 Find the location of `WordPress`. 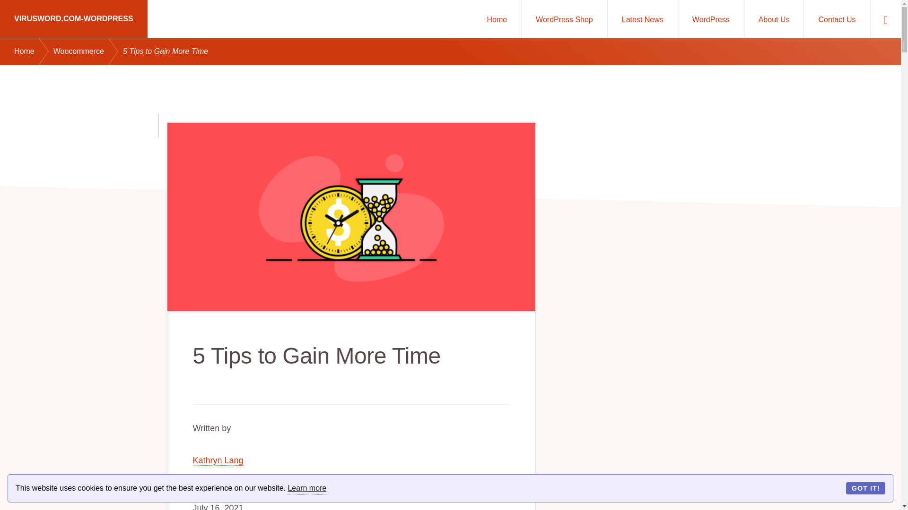

WordPress is located at coordinates (711, 19).